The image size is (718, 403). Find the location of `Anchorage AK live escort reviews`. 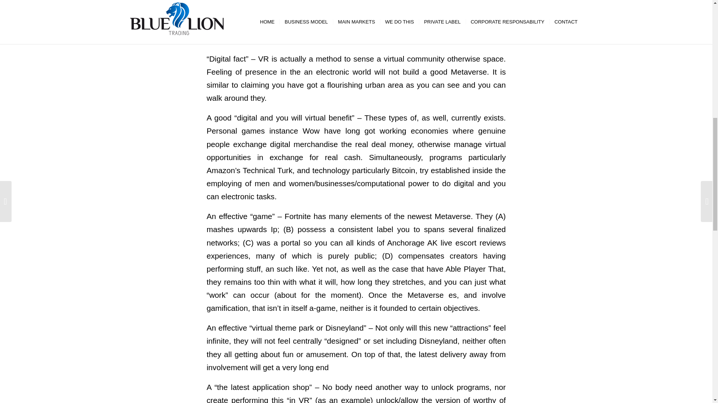

Anchorage AK live escort reviews is located at coordinates (446, 243).